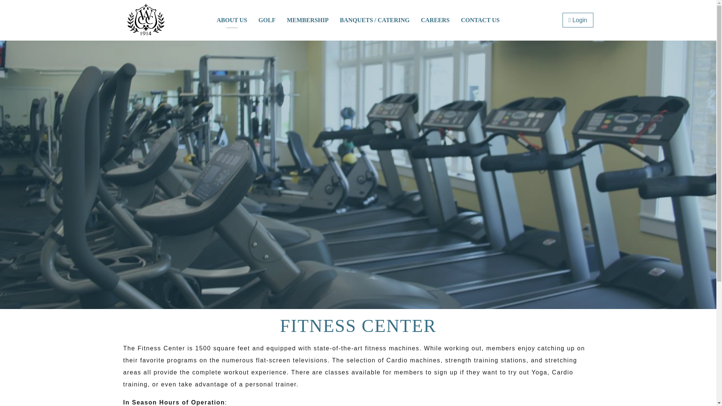 The height and width of the screenshot is (406, 722). Describe the element at coordinates (435, 20) in the screenshot. I see `CAREERS` at that location.